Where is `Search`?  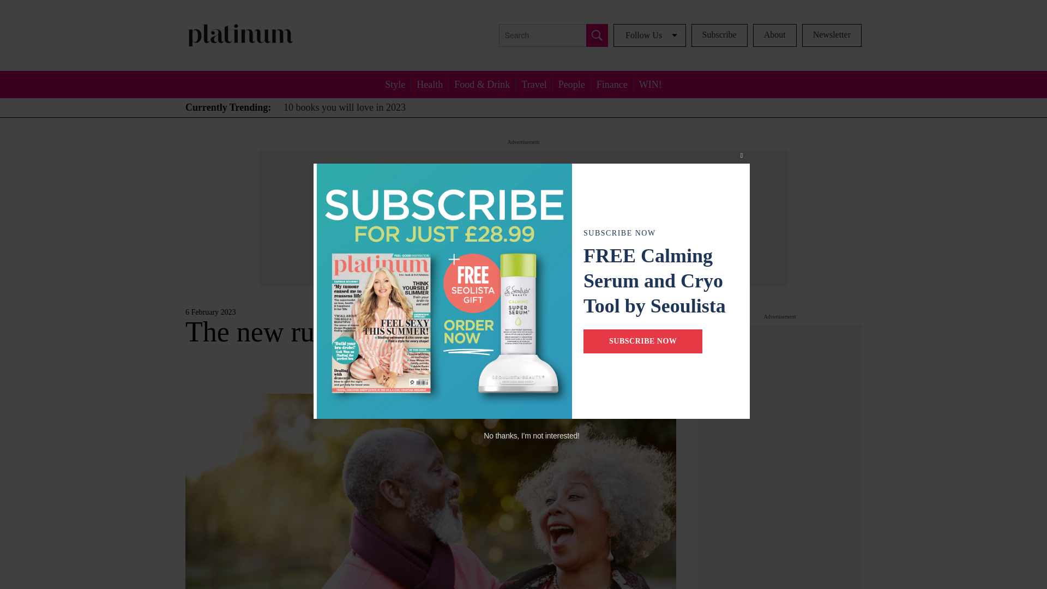 Search is located at coordinates (597, 35).